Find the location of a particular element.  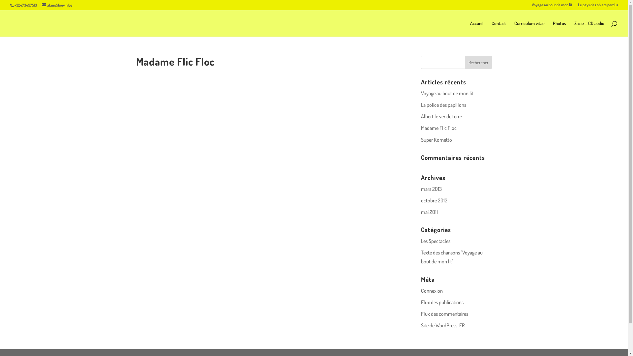

octobre 2012 is located at coordinates (434, 200).